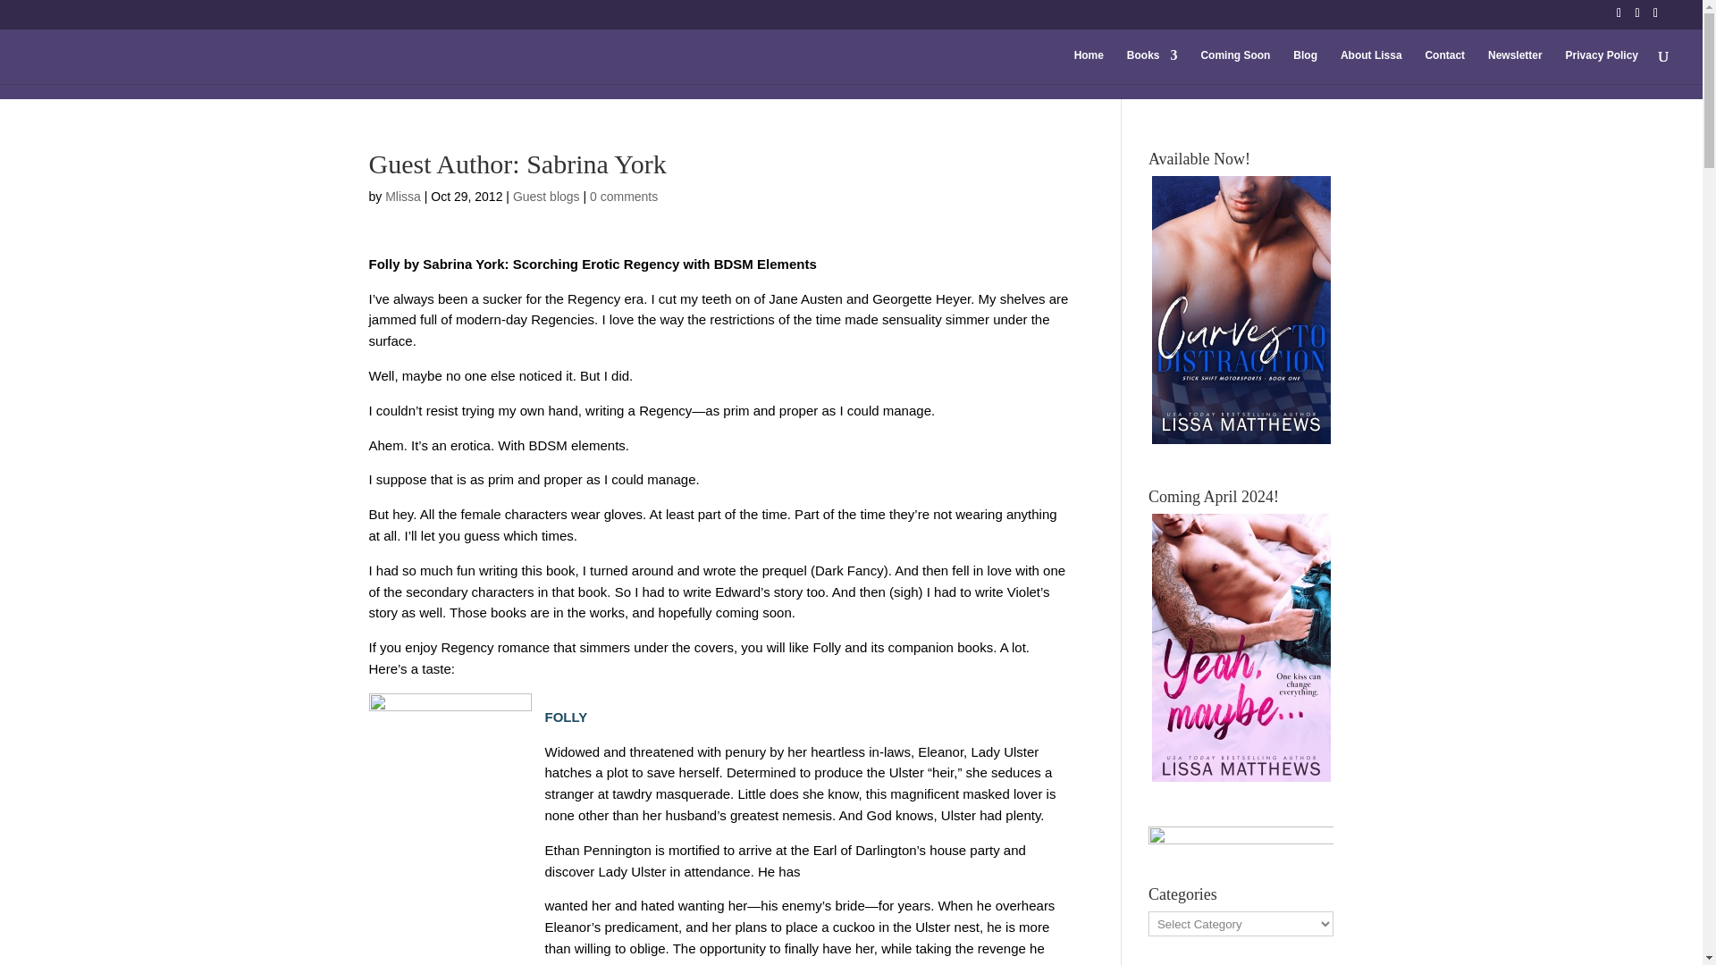  What do you see at coordinates (1515, 66) in the screenshot?
I see `Newsletter` at bounding box center [1515, 66].